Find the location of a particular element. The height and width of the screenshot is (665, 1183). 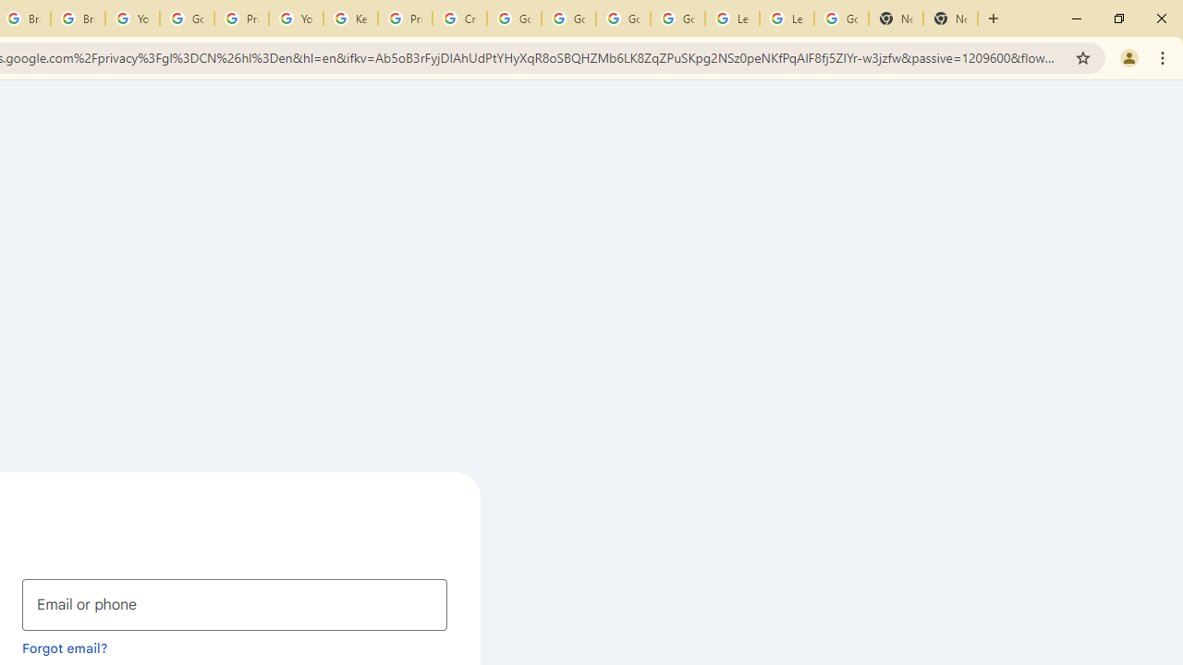

Forgot email? is located at coordinates (65, 647).